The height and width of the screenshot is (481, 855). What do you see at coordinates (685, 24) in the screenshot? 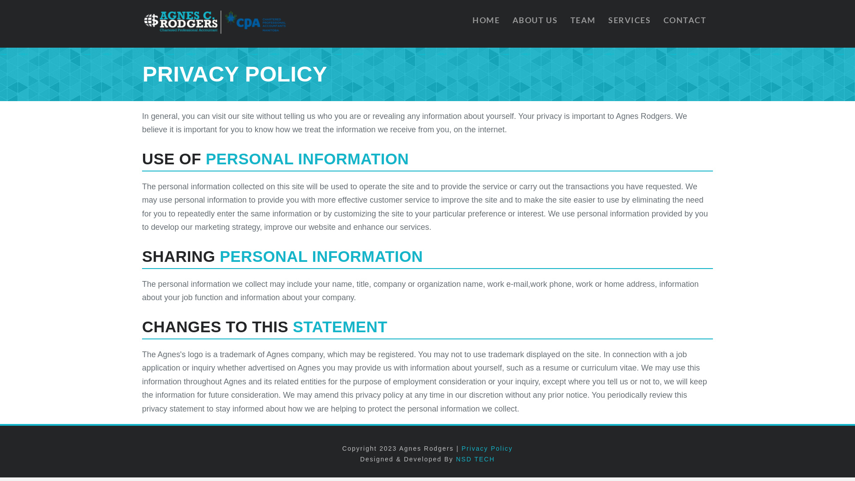
I see `CONTACT` at bounding box center [685, 24].